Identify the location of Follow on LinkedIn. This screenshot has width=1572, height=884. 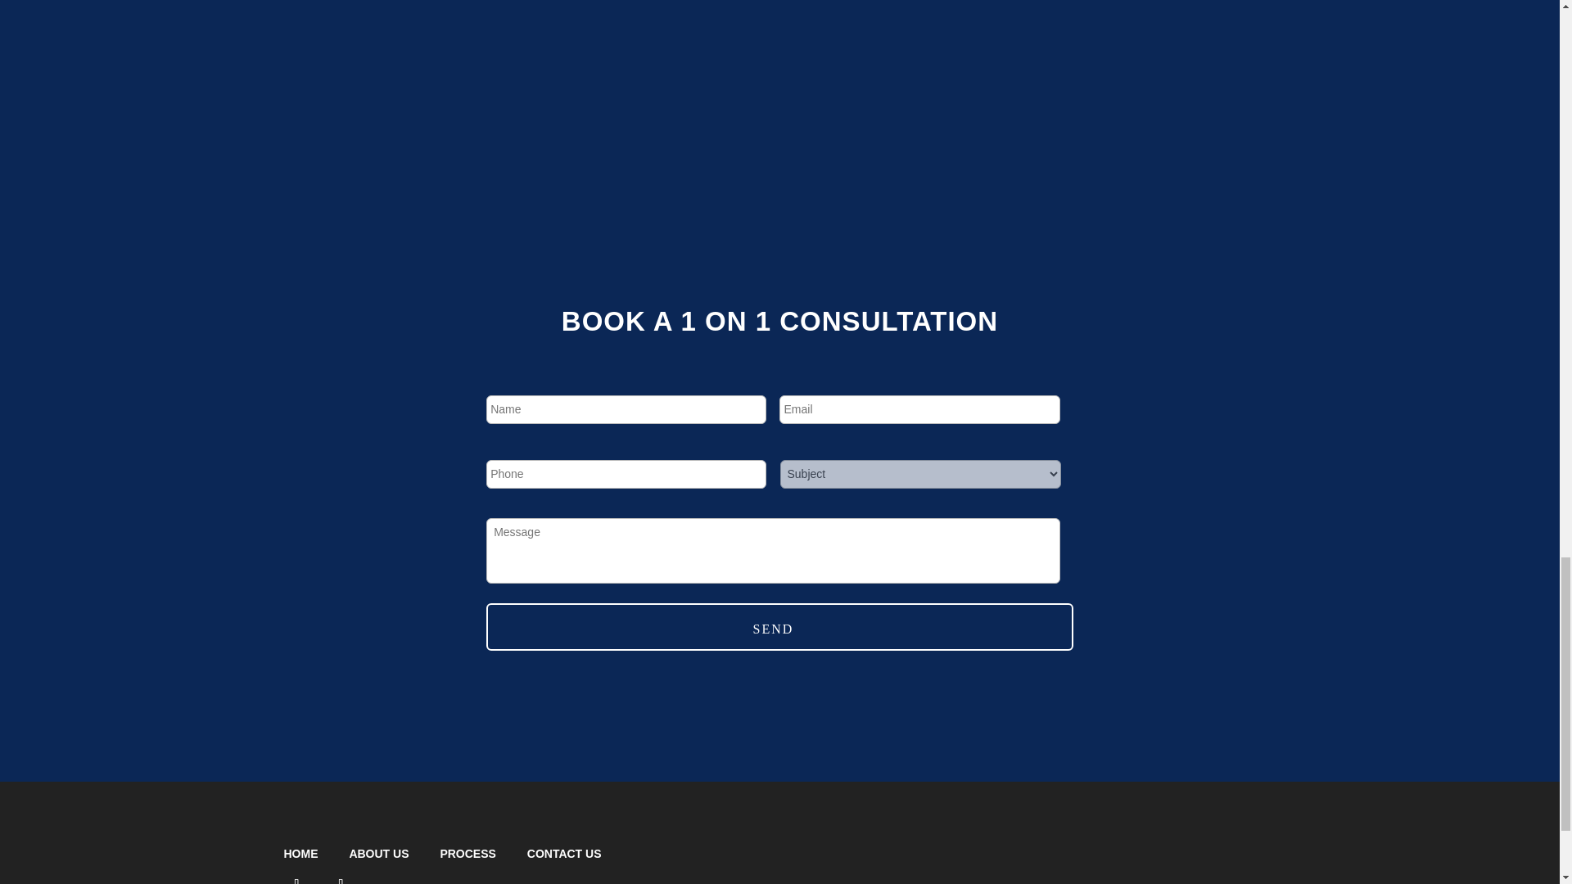
(341, 877).